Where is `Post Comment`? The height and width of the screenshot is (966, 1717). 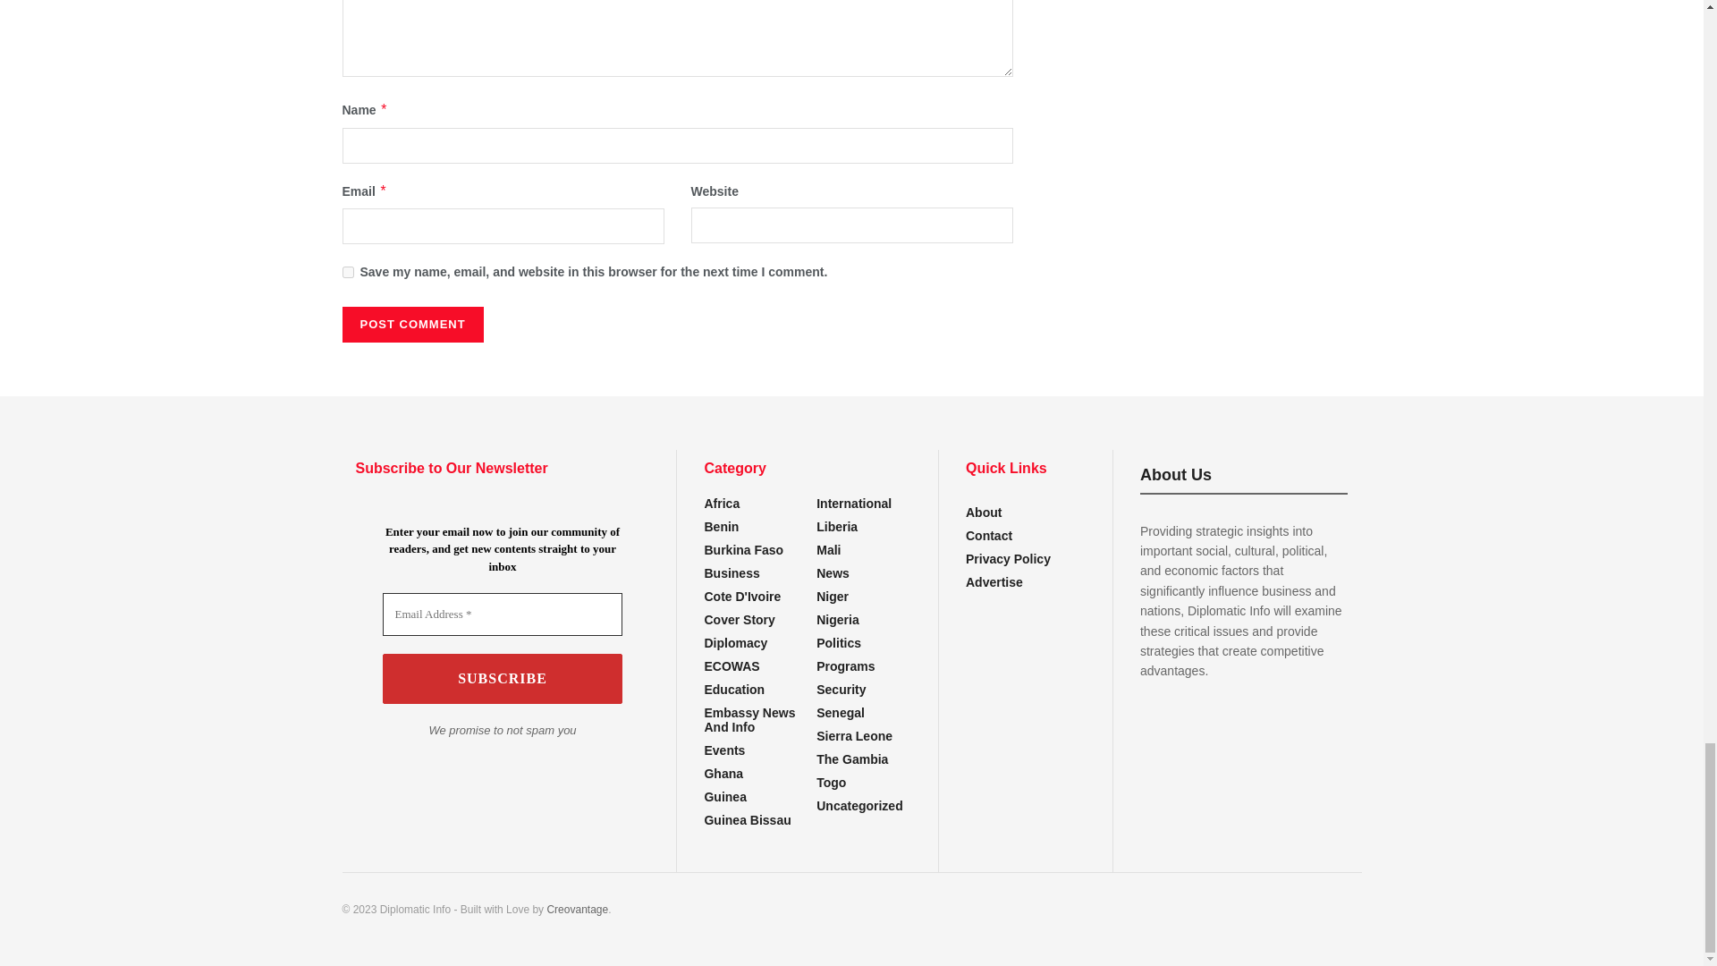
Post Comment is located at coordinates (411, 325).